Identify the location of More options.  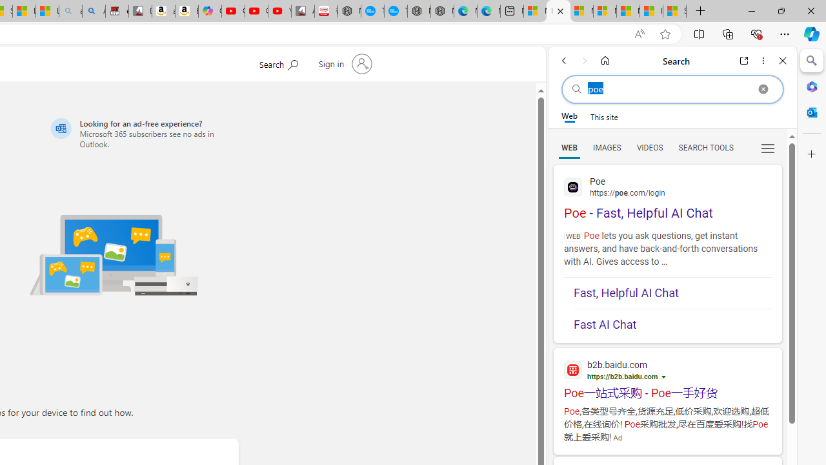
(763, 61).